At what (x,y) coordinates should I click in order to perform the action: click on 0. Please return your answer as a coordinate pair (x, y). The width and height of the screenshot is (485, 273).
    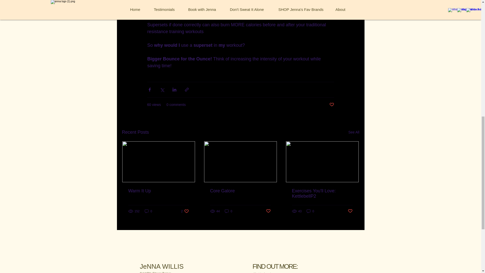
    Looking at the image, I should click on (148, 211).